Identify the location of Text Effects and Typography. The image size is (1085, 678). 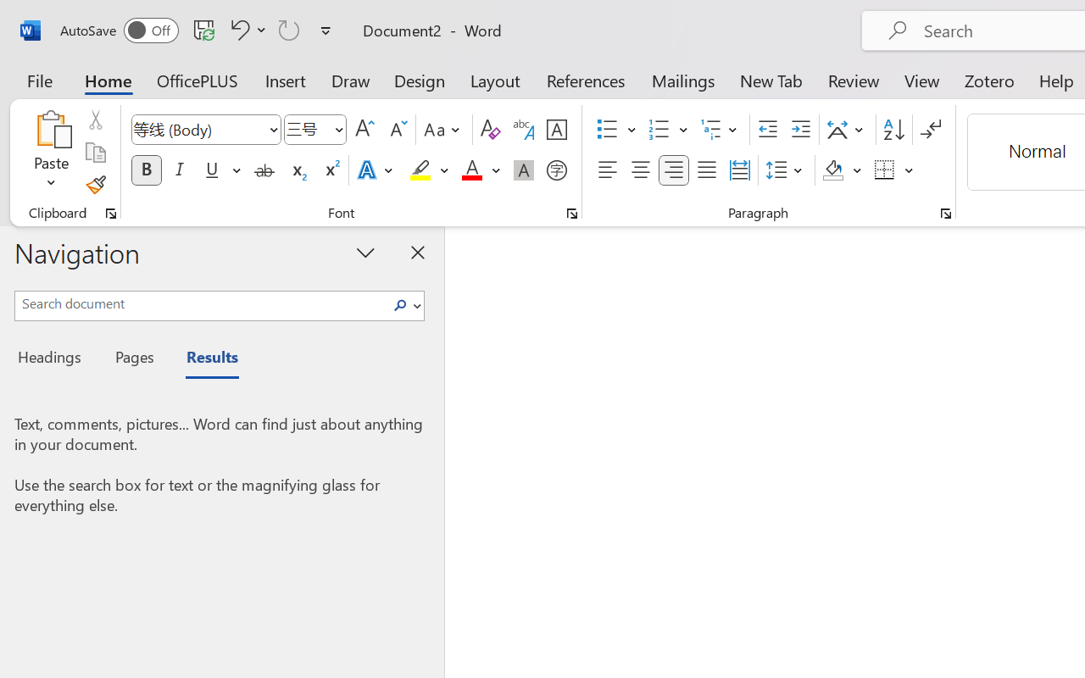
(376, 170).